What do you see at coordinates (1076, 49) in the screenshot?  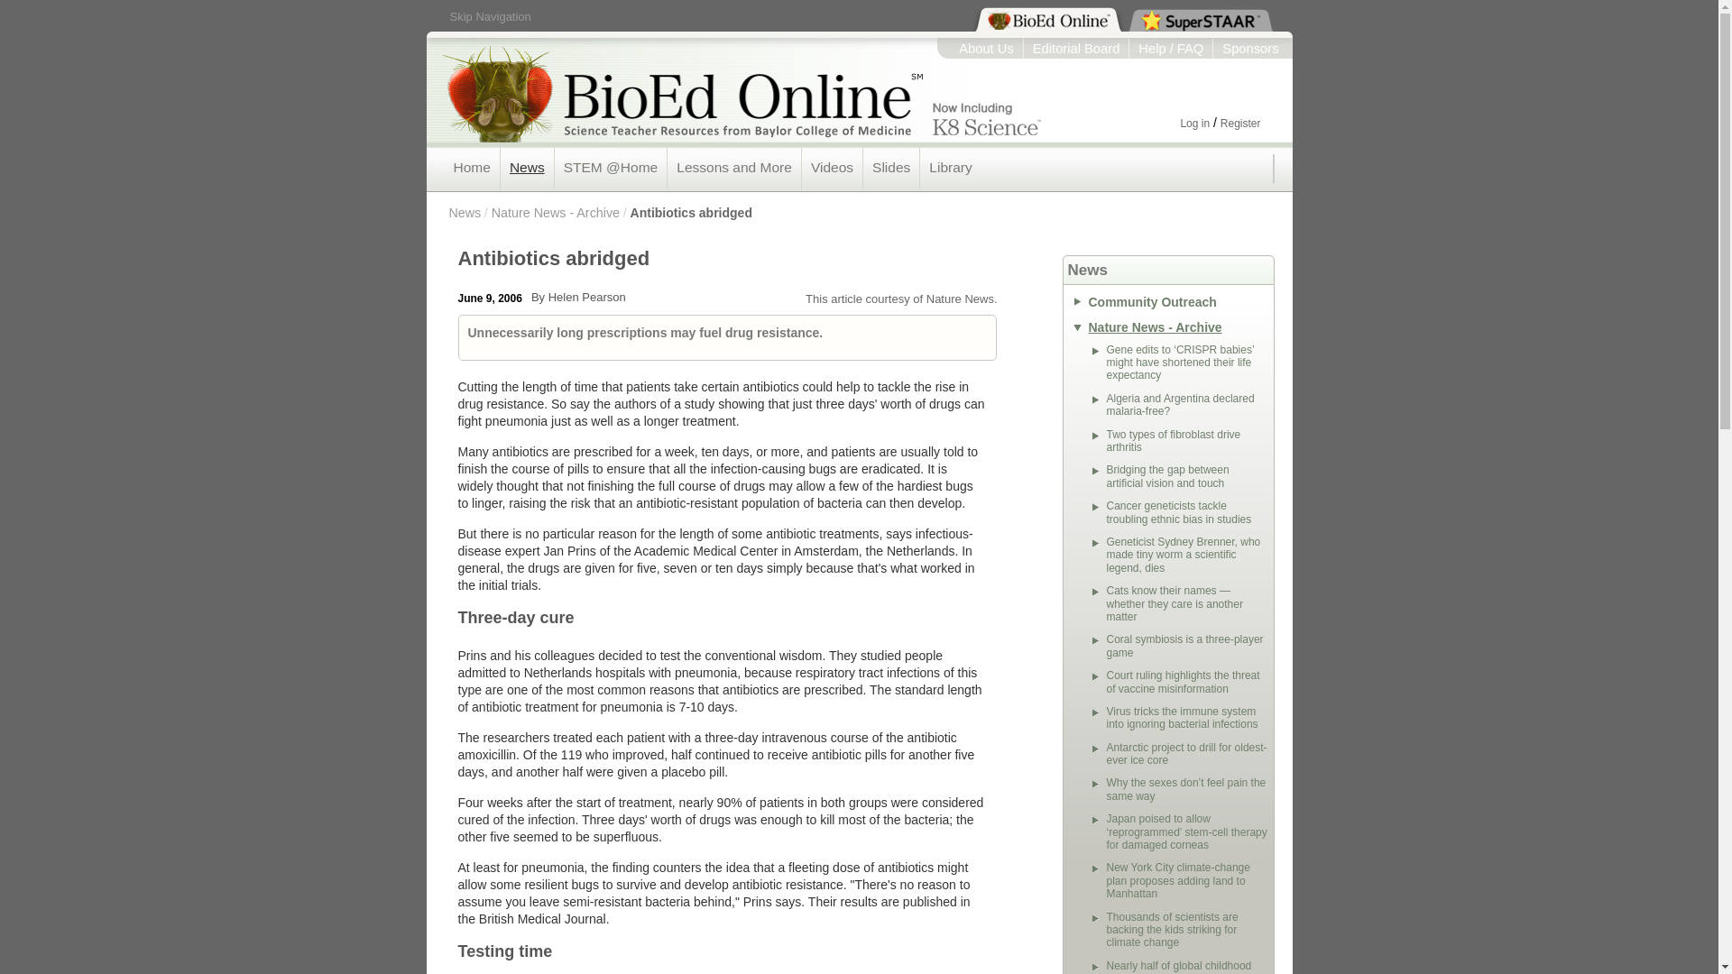 I see `Editorial Board` at bounding box center [1076, 49].